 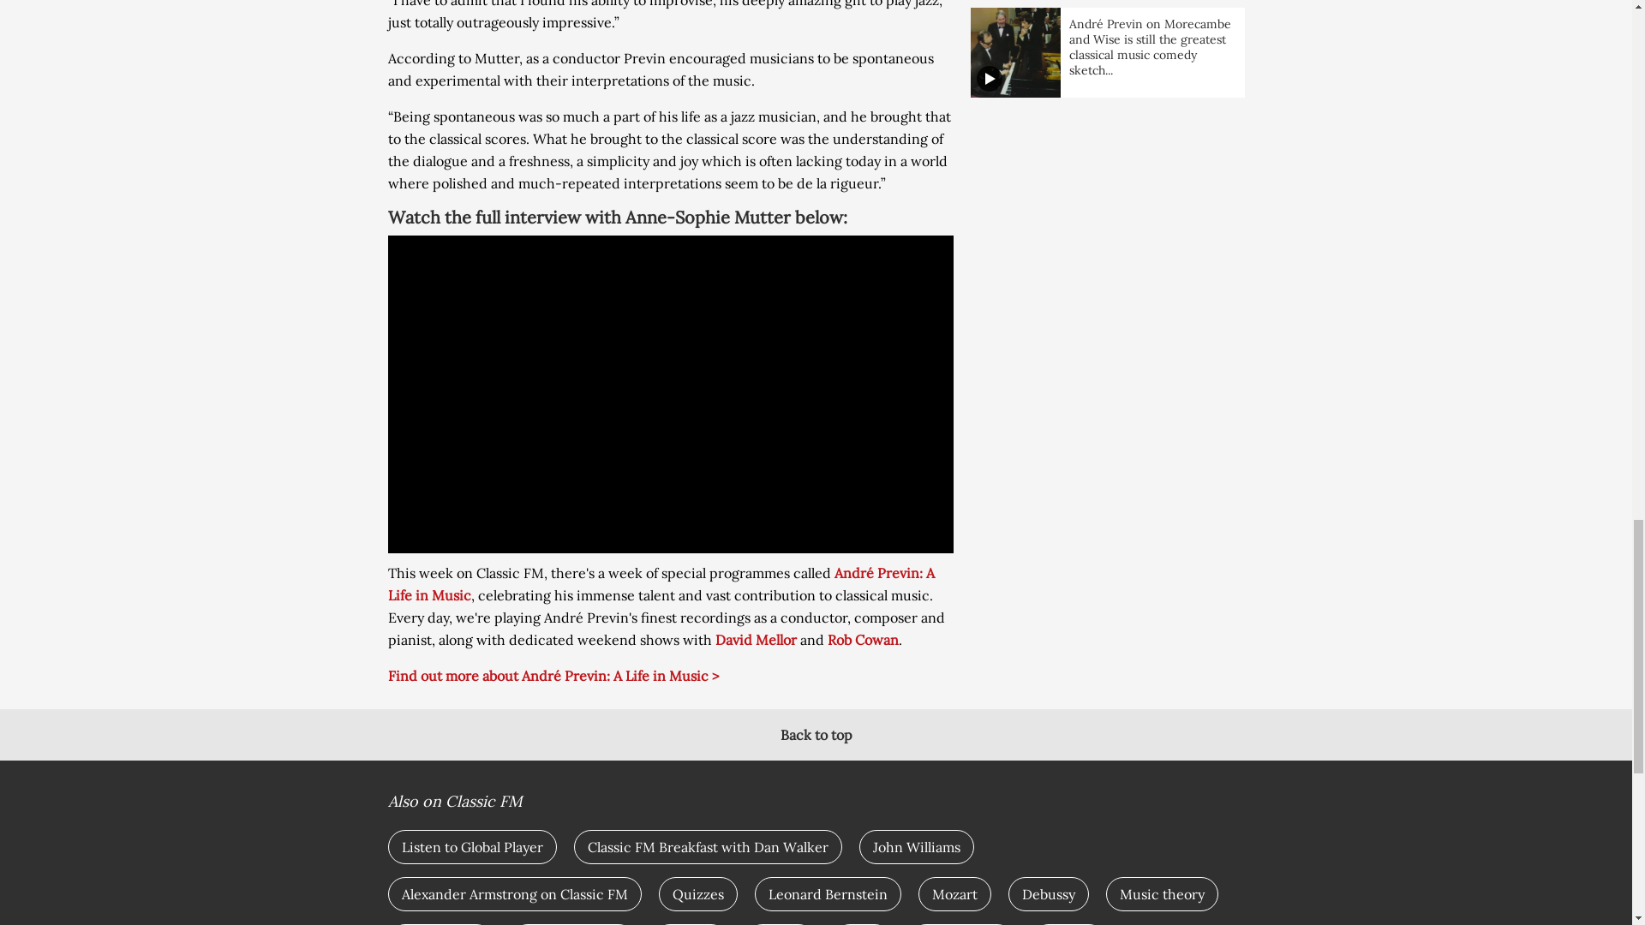 What do you see at coordinates (755, 639) in the screenshot?
I see `David Mellor` at bounding box center [755, 639].